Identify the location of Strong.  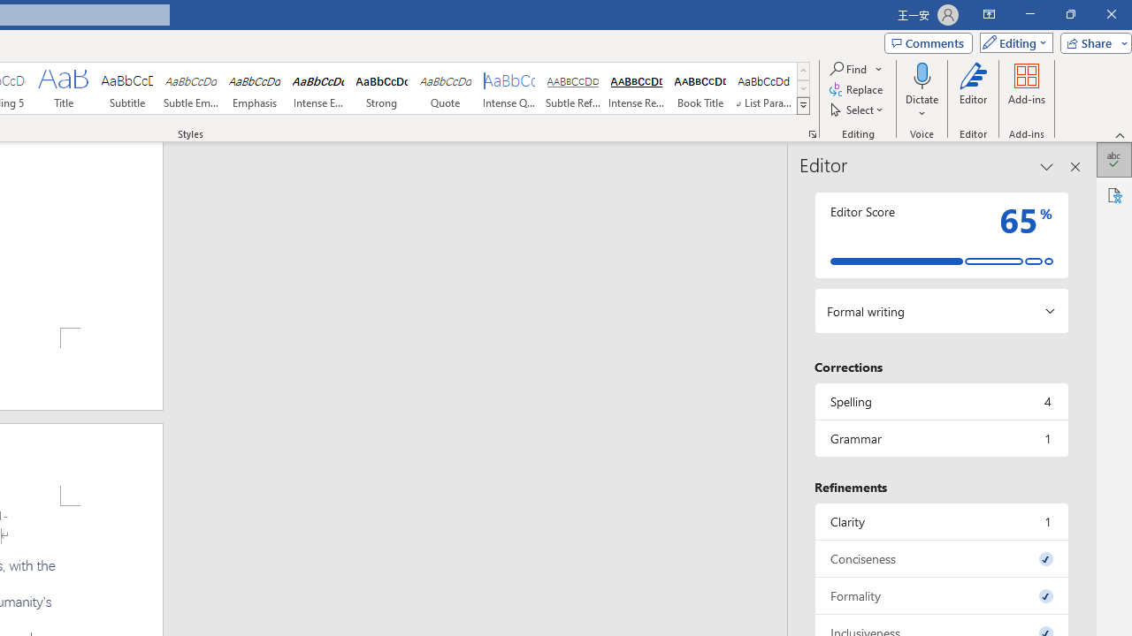
(382, 88).